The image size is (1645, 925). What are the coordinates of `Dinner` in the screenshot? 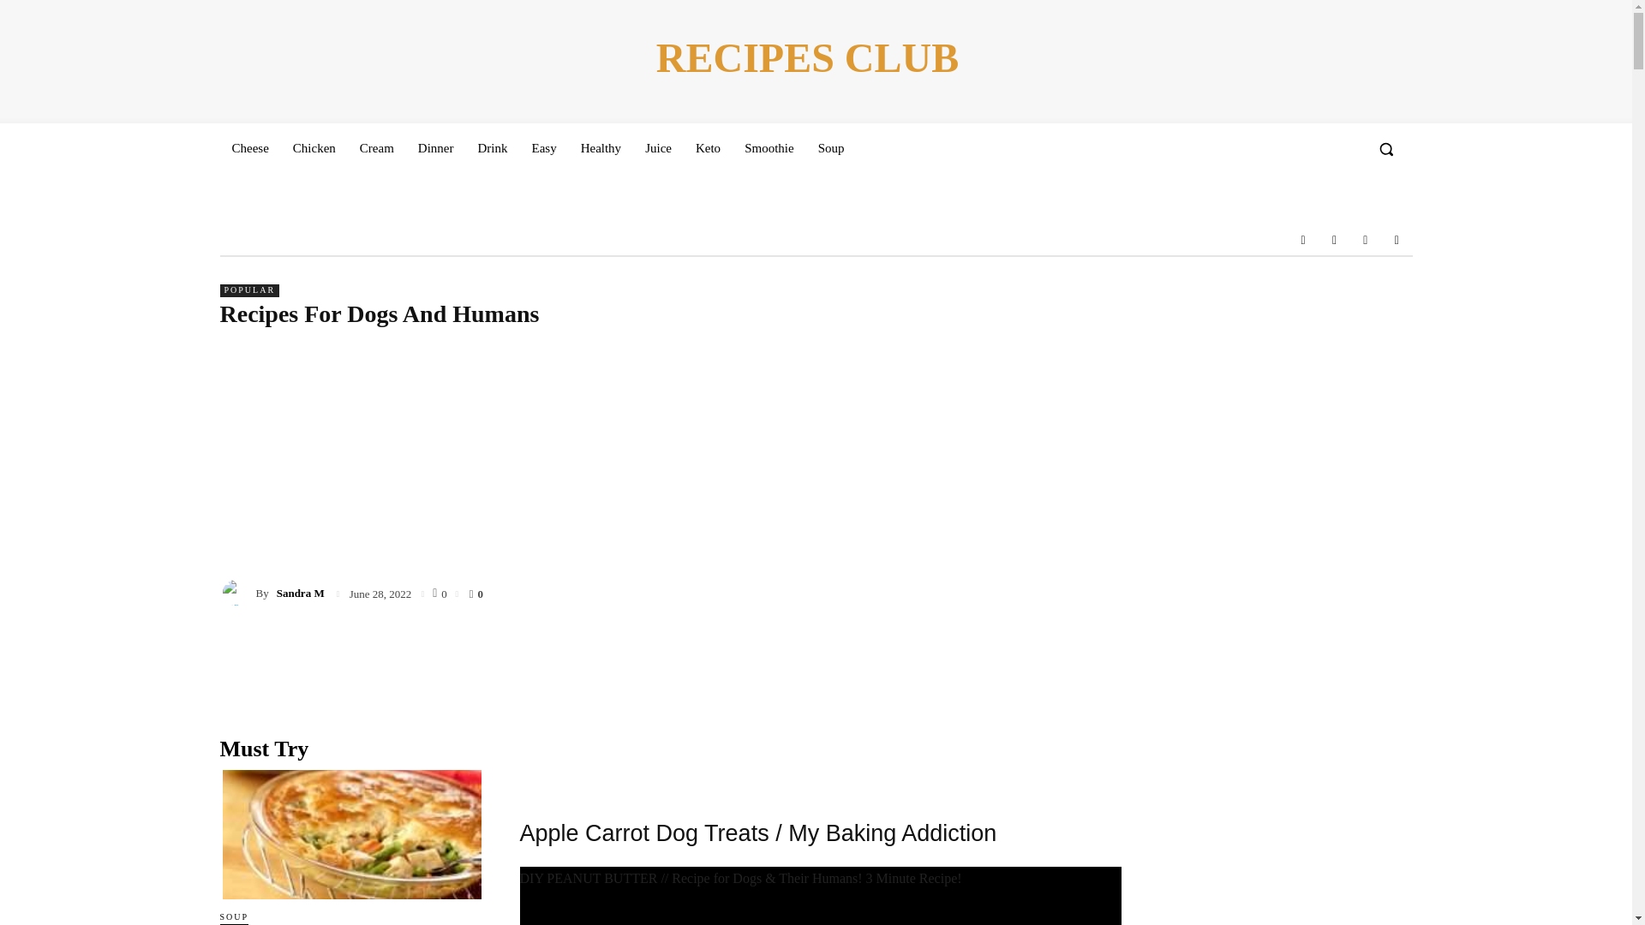 It's located at (435, 147).